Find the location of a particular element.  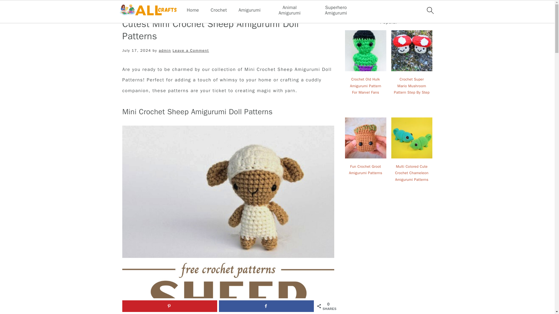

admin is located at coordinates (165, 51).